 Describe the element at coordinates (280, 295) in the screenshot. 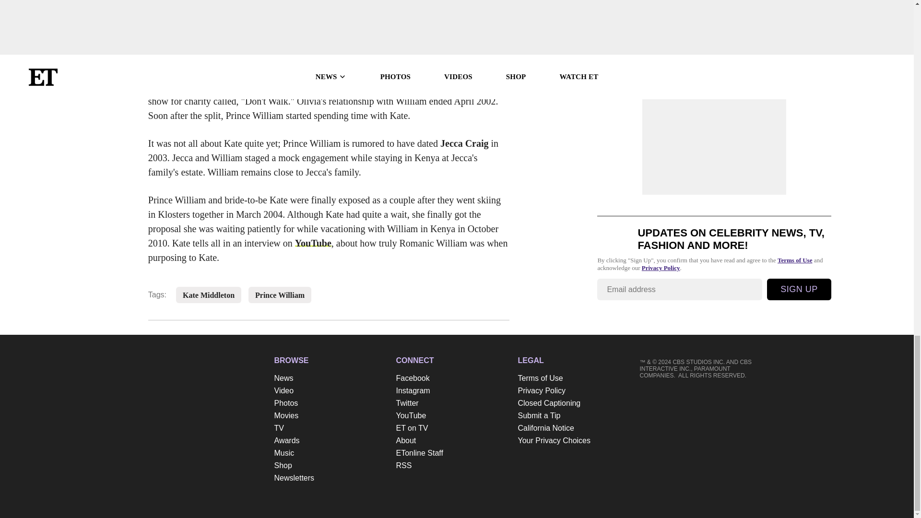

I see `Prince William` at that location.